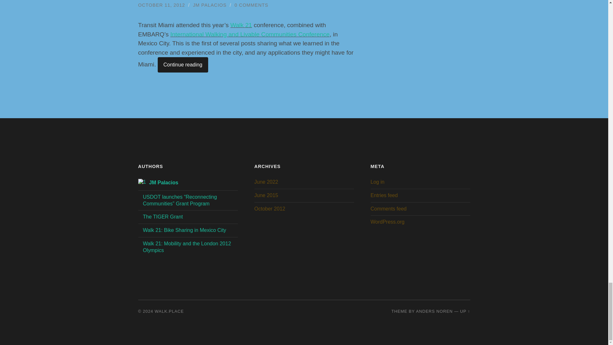  What do you see at coordinates (252, 5) in the screenshot?
I see `0 COMMENTS` at bounding box center [252, 5].